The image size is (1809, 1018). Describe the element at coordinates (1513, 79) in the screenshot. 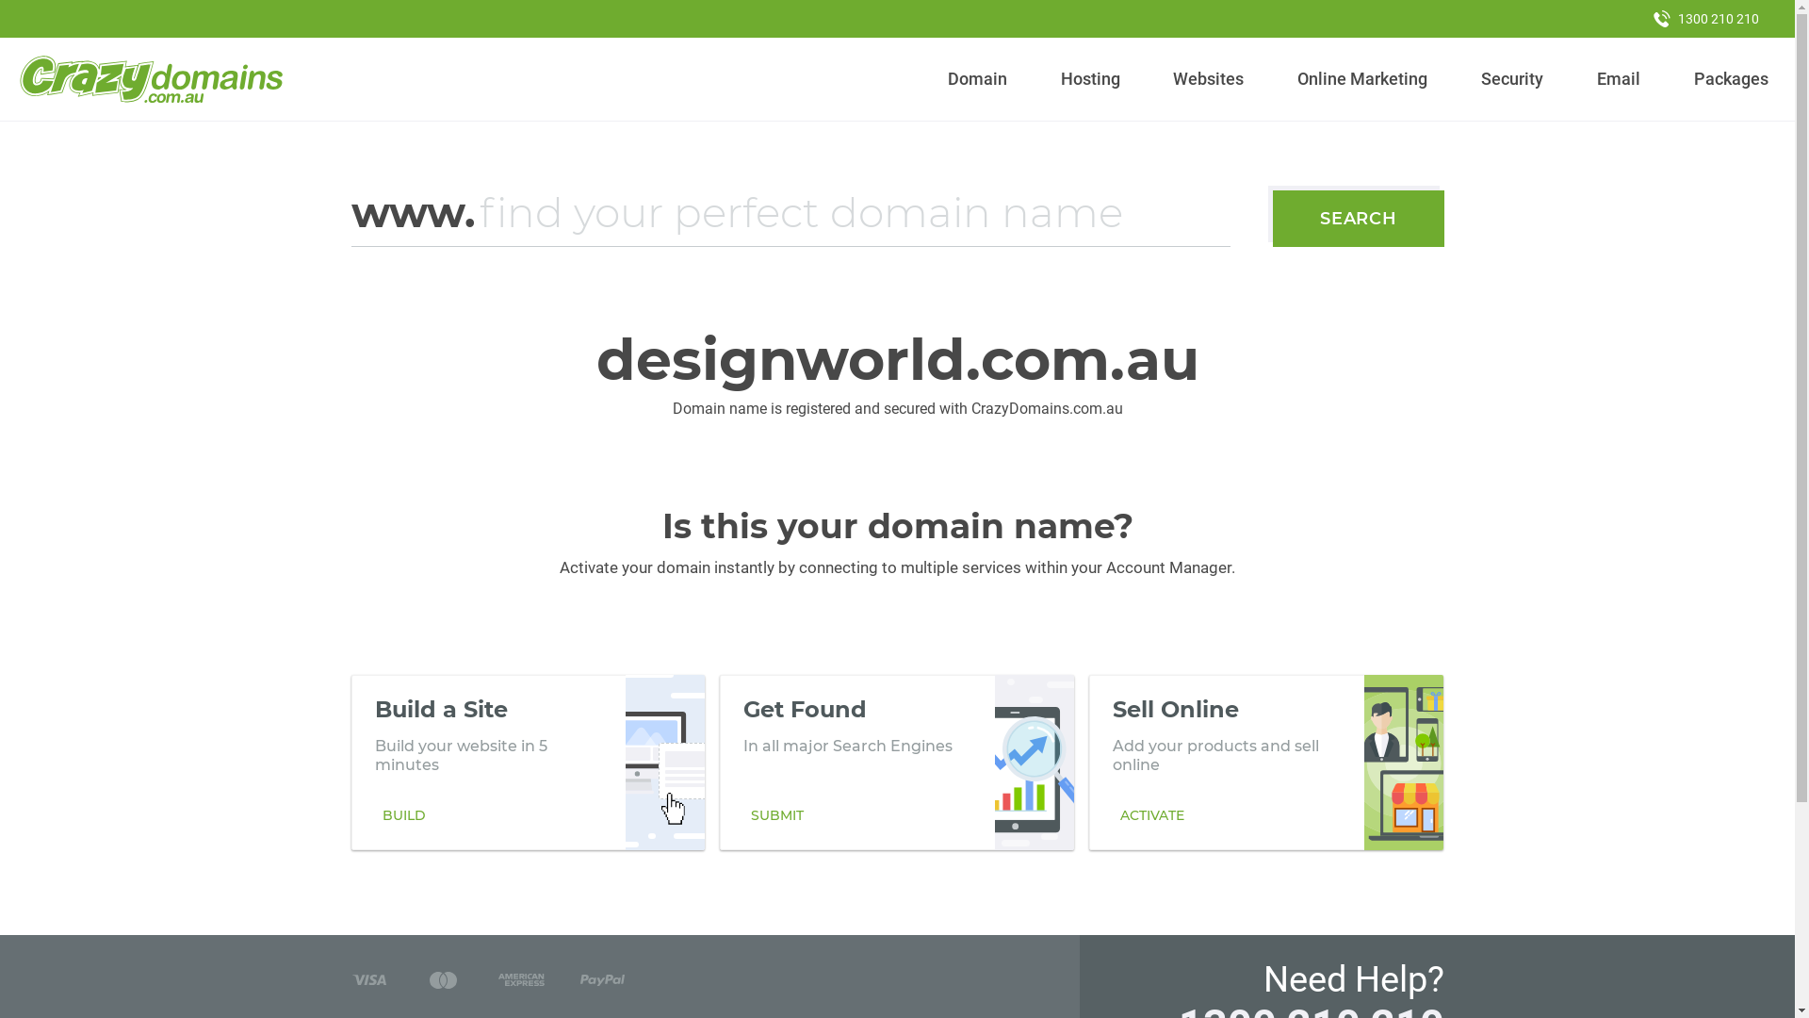

I see `Security` at that location.